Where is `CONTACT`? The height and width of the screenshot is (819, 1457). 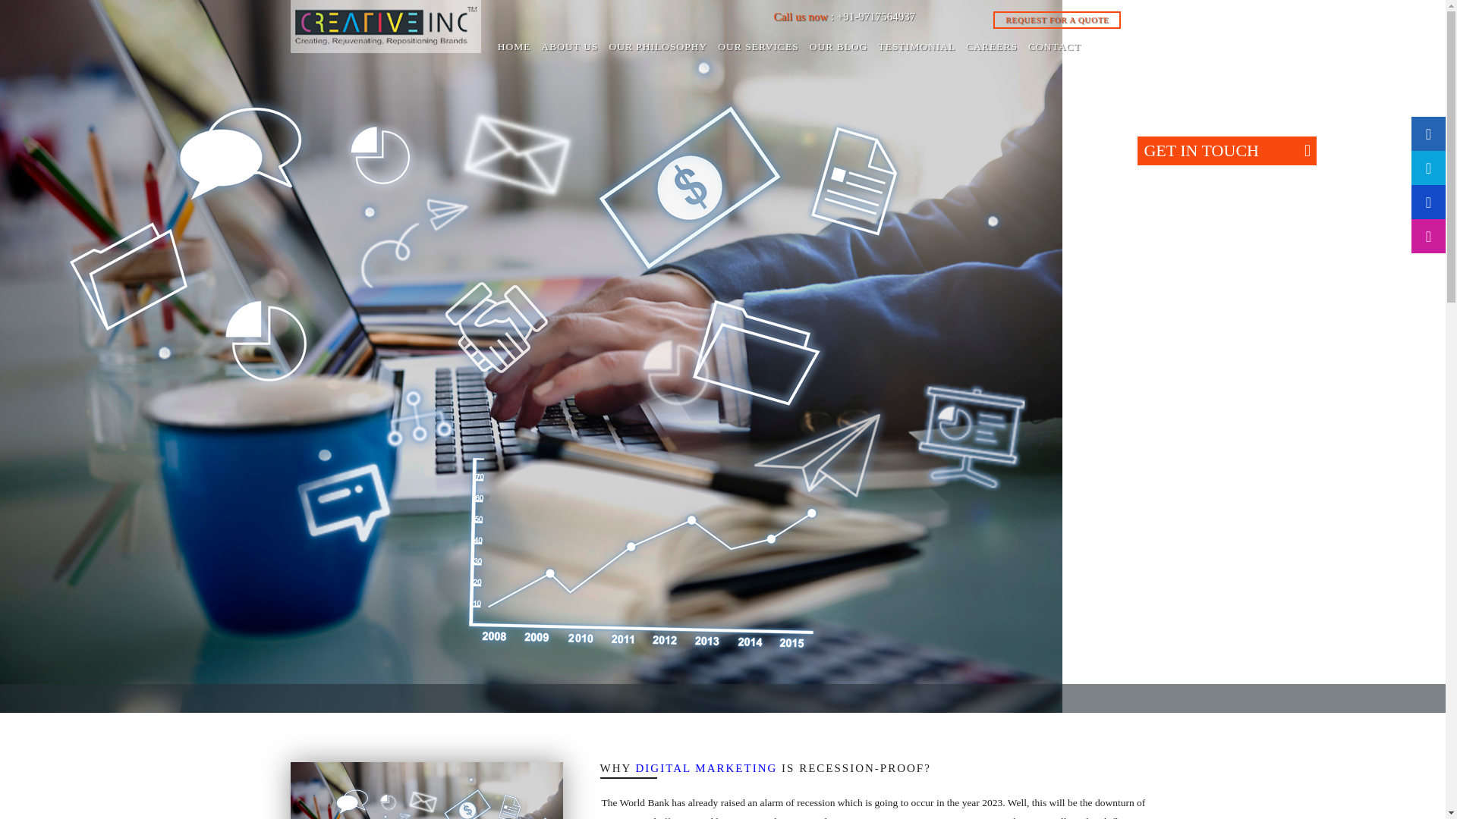 CONTACT is located at coordinates (1055, 47).